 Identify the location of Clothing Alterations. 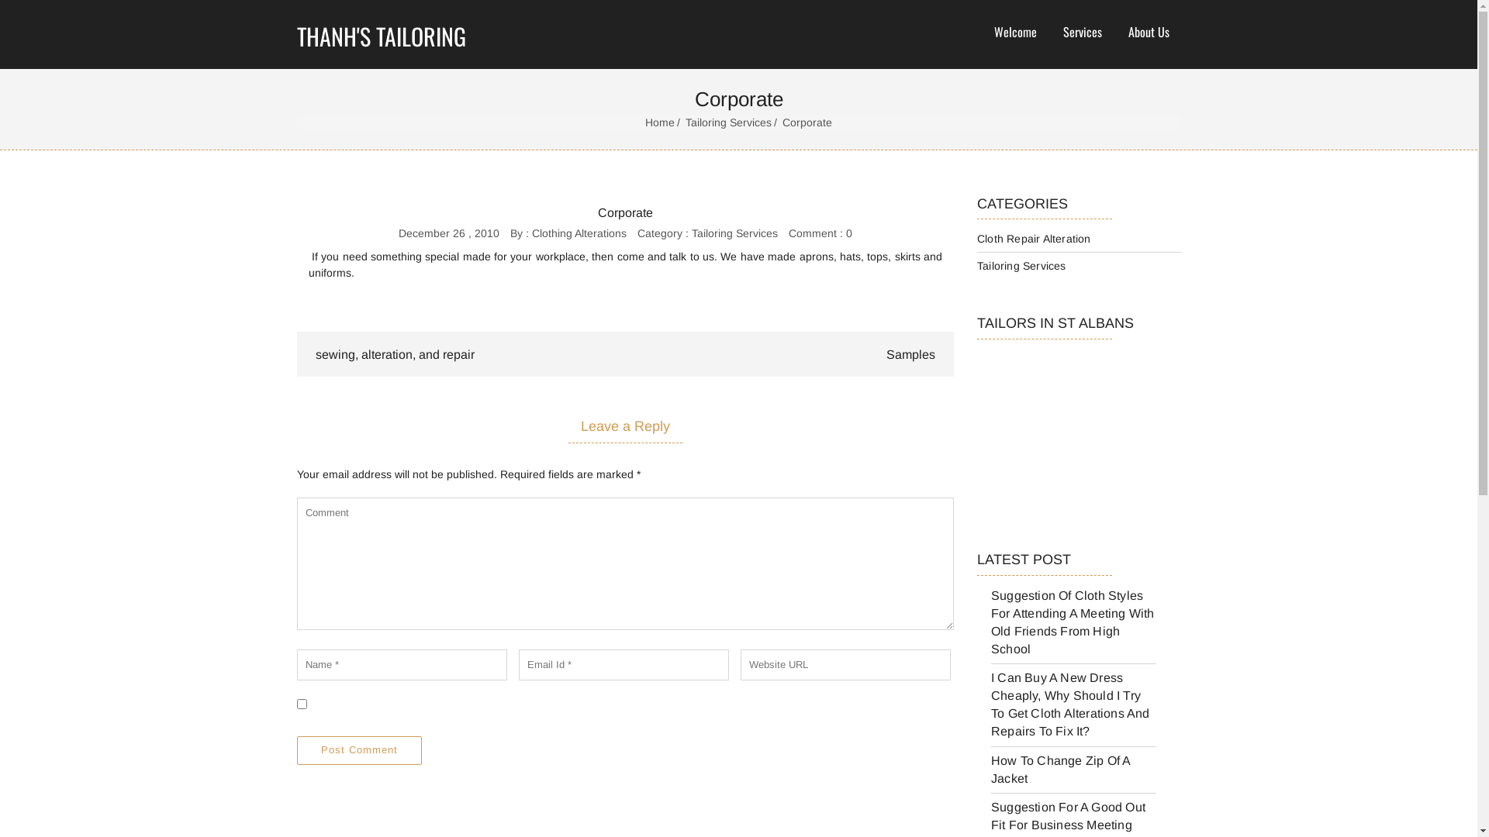
(579, 233).